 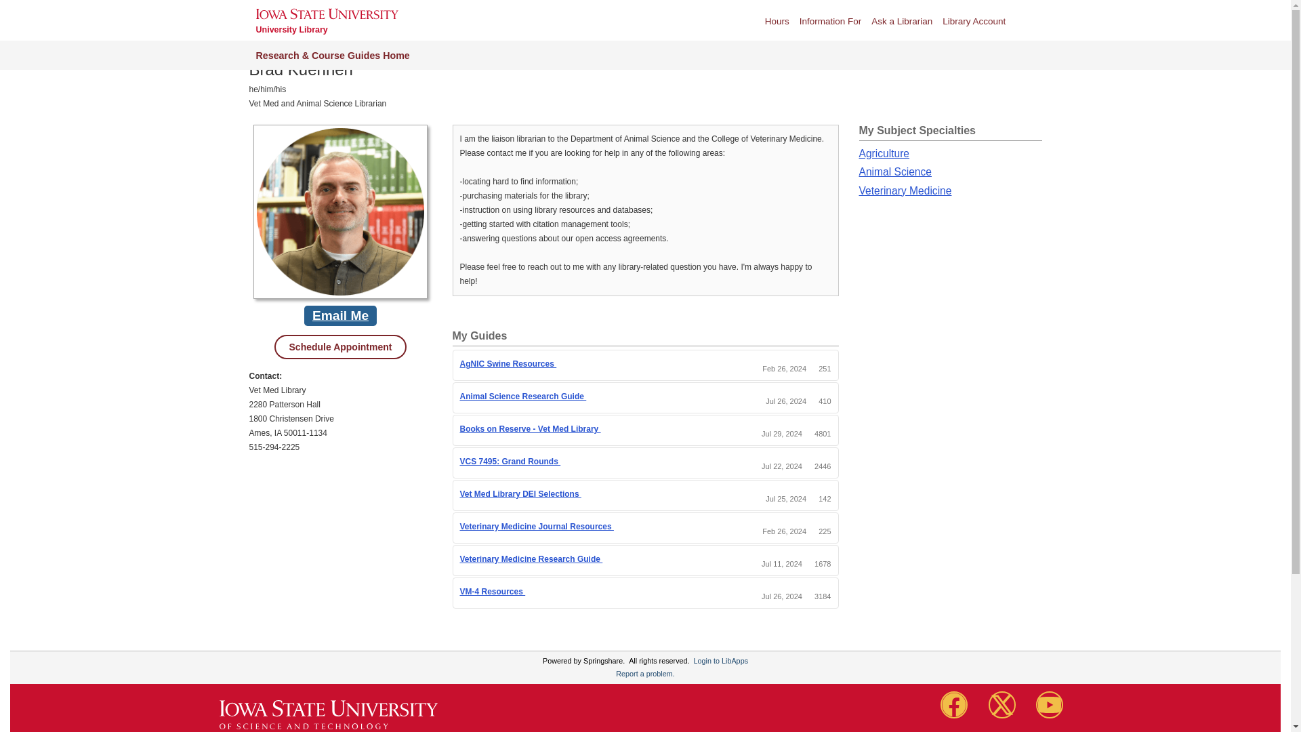 What do you see at coordinates (618, 527) in the screenshot?
I see `View Guide Info` at bounding box center [618, 527].